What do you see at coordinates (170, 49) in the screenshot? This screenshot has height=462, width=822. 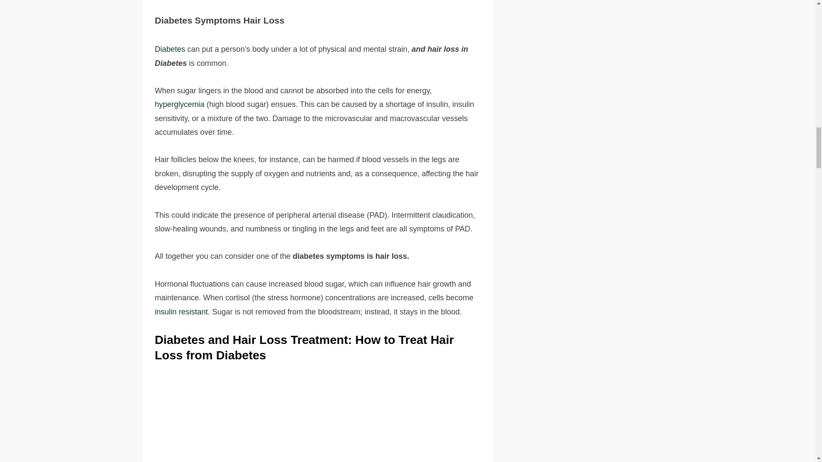 I see `Diabetes` at bounding box center [170, 49].